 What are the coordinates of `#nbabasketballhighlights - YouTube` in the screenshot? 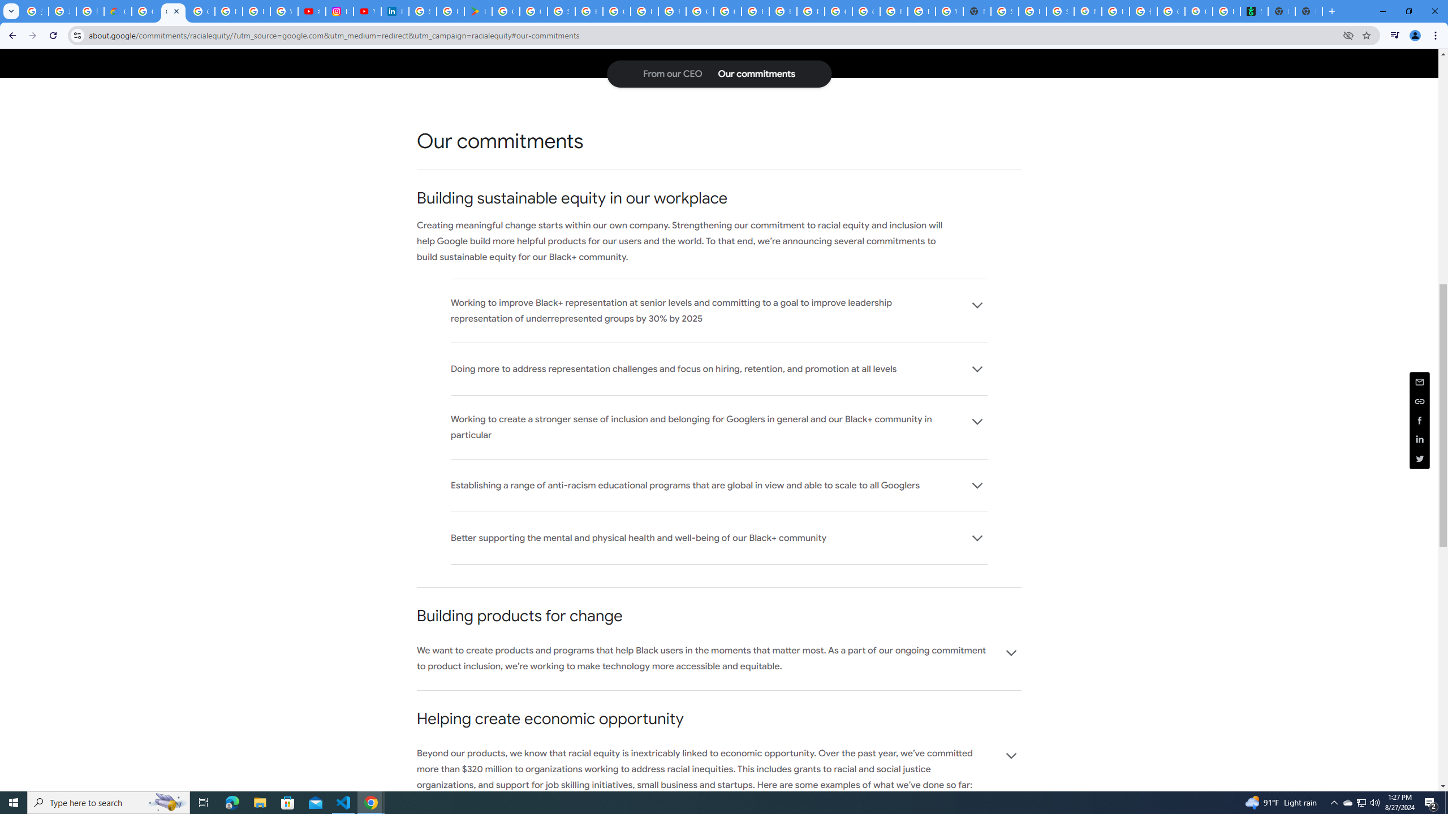 It's located at (312, 11).